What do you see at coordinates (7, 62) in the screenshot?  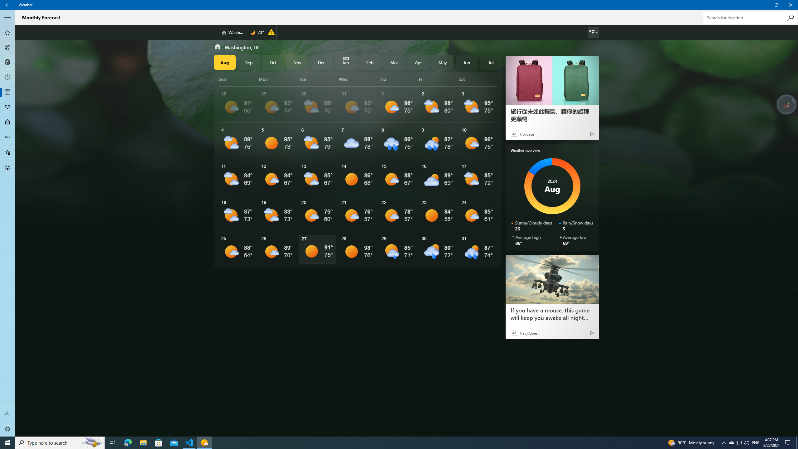 I see `3D Maps - Not Selected` at bounding box center [7, 62].